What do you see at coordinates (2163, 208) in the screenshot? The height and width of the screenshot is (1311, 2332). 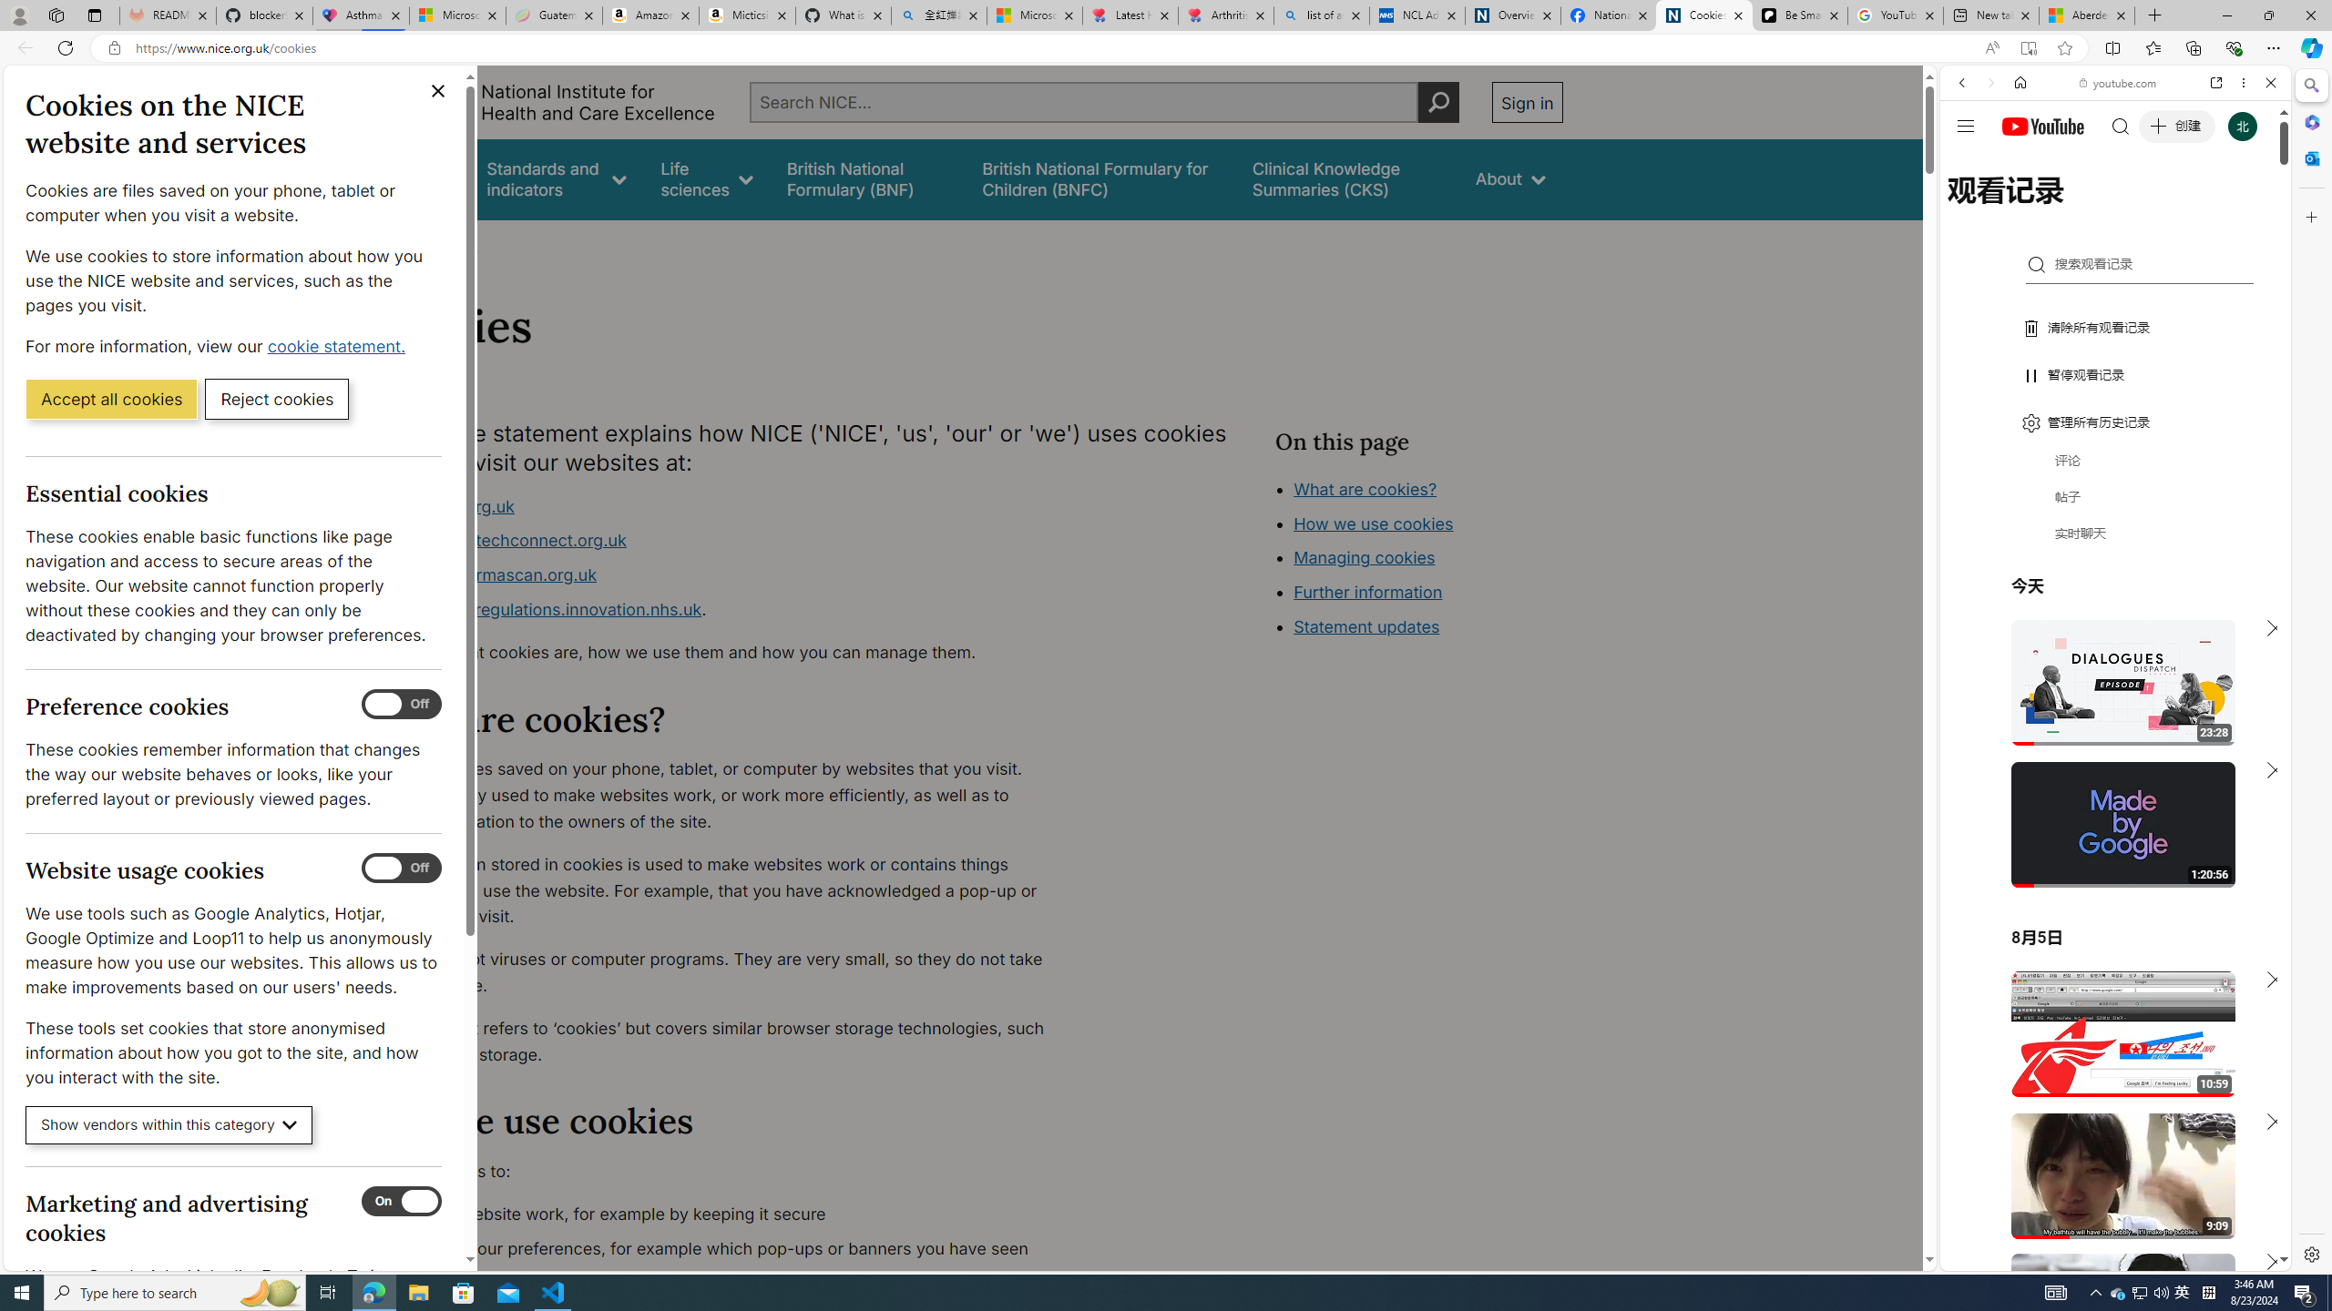 I see `Search Filter, Search Tools` at bounding box center [2163, 208].